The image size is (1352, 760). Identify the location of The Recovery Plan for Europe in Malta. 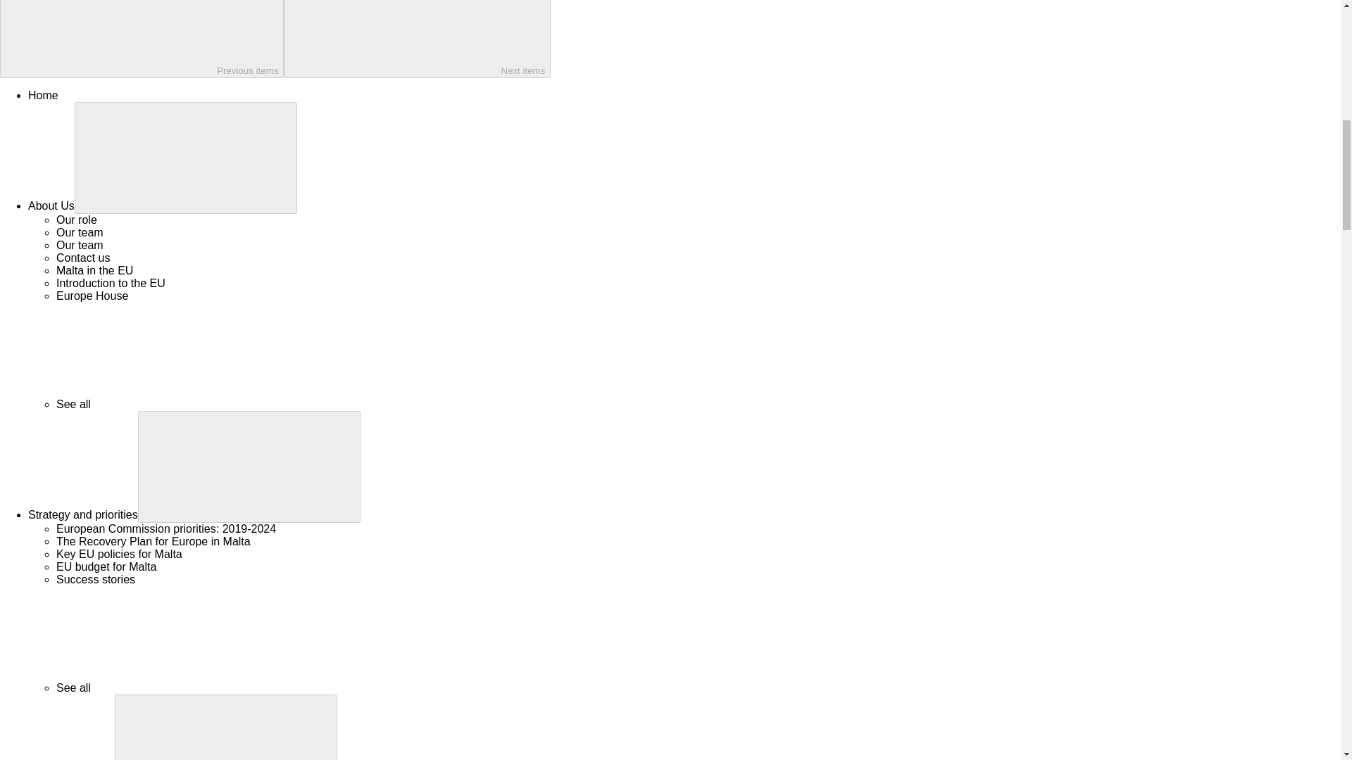
(154, 541).